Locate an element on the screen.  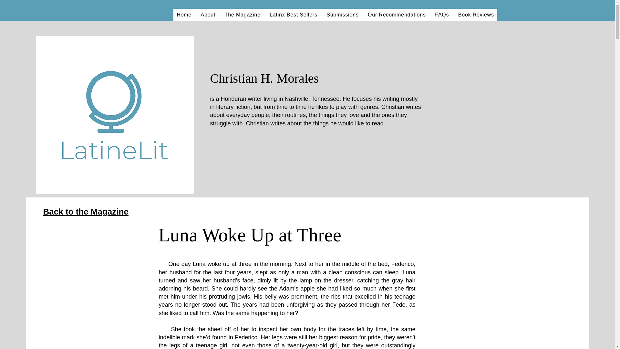
About is located at coordinates (208, 15).